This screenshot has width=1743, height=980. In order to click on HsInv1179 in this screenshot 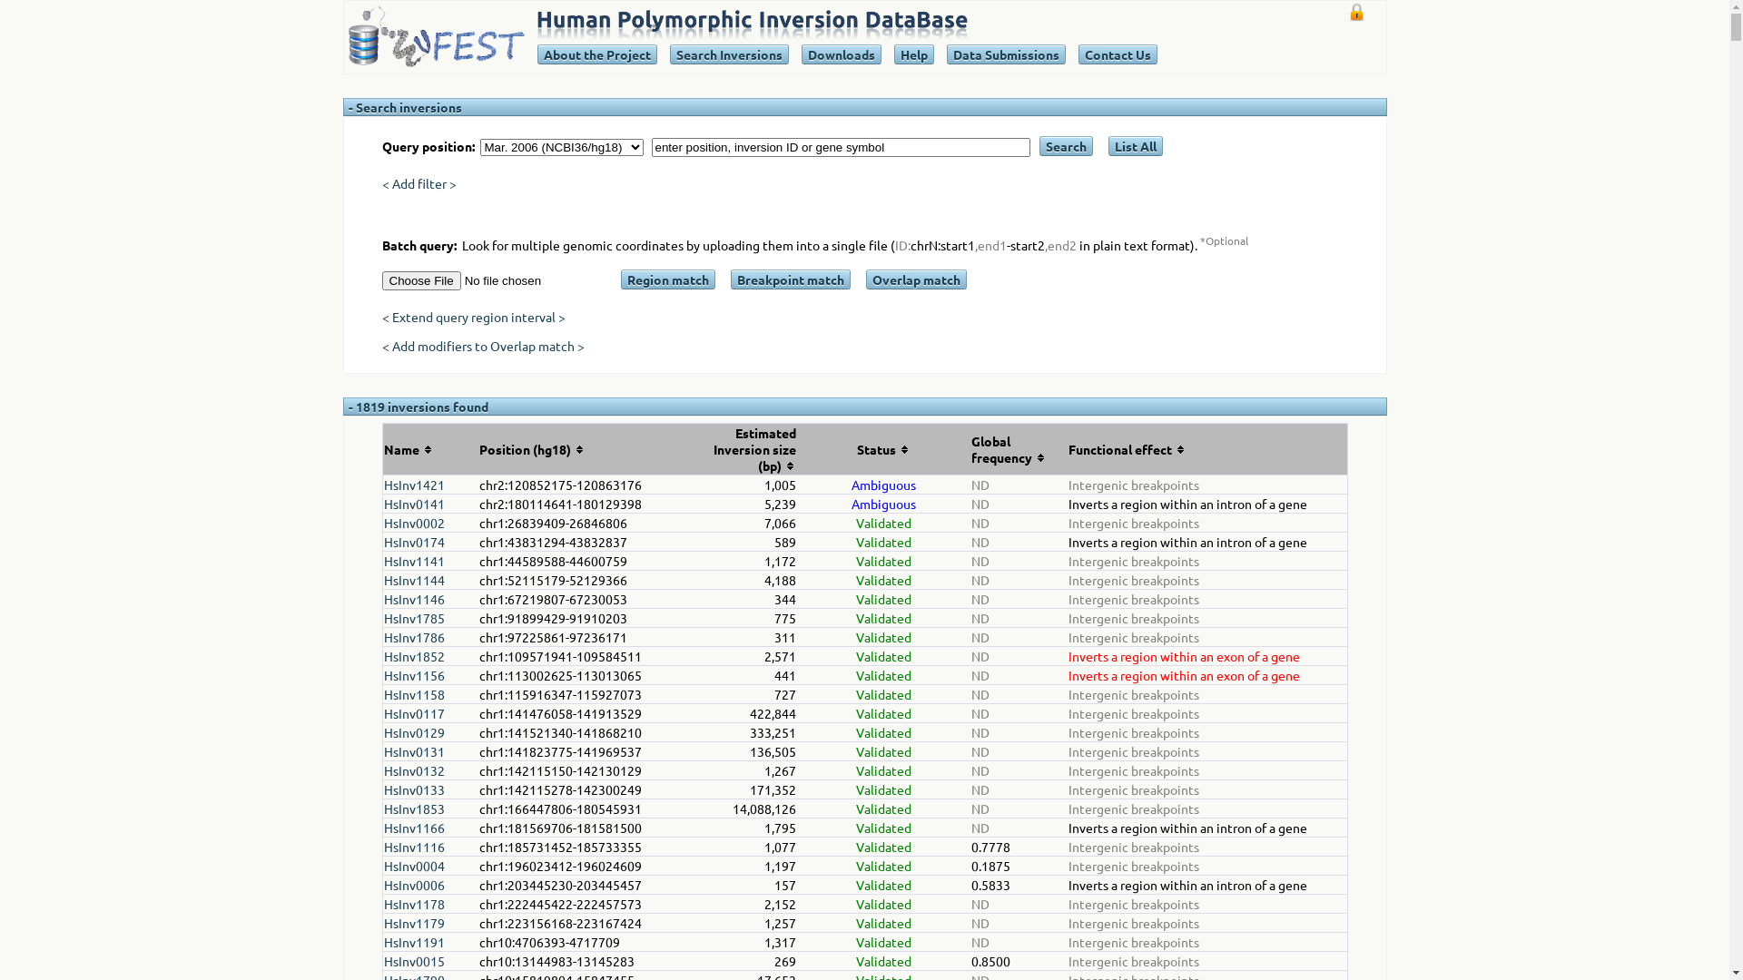, I will do `click(414, 923)`.